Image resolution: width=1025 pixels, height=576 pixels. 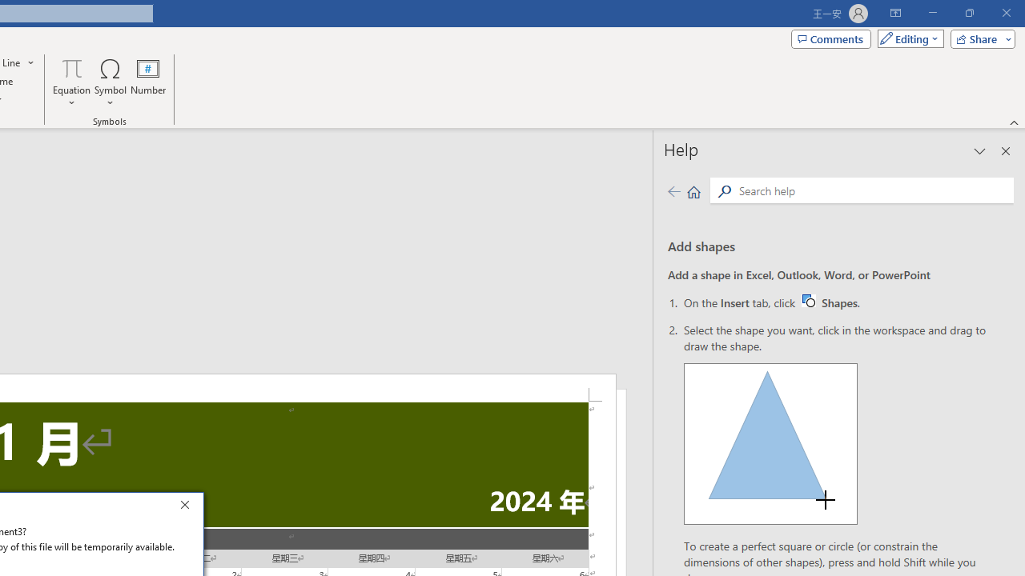 I want to click on Number..., so click(x=72, y=82).